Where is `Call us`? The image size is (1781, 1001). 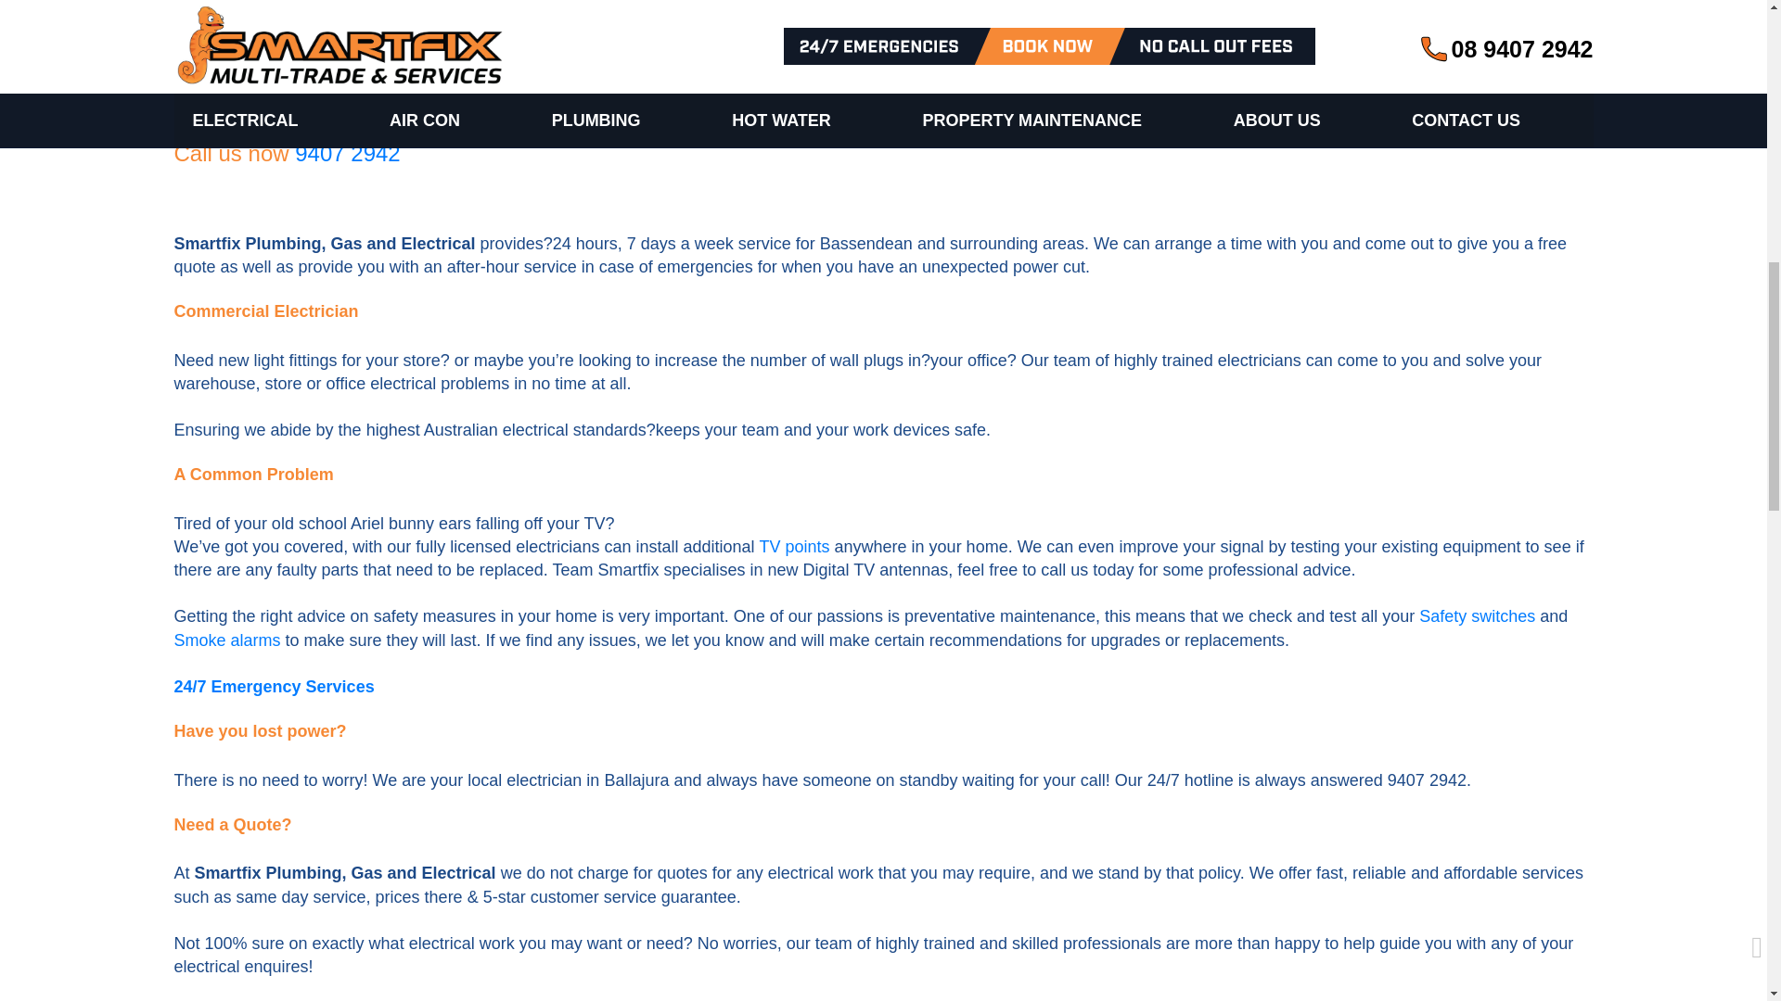 Call us is located at coordinates (347, 154).